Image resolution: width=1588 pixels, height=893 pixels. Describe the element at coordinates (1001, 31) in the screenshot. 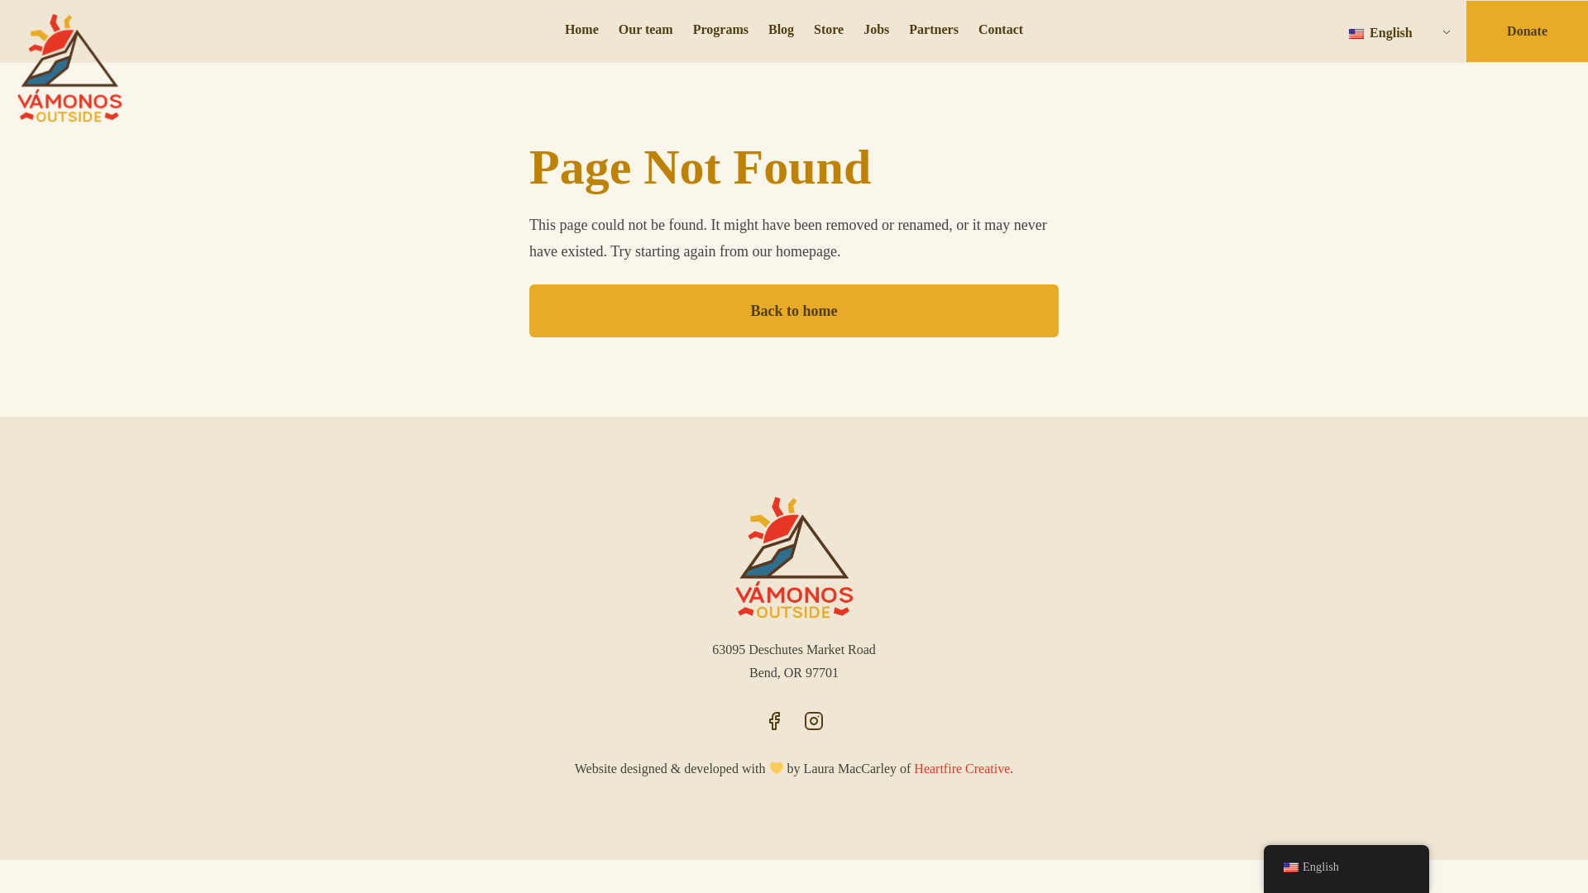

I see `Contact` at that location.